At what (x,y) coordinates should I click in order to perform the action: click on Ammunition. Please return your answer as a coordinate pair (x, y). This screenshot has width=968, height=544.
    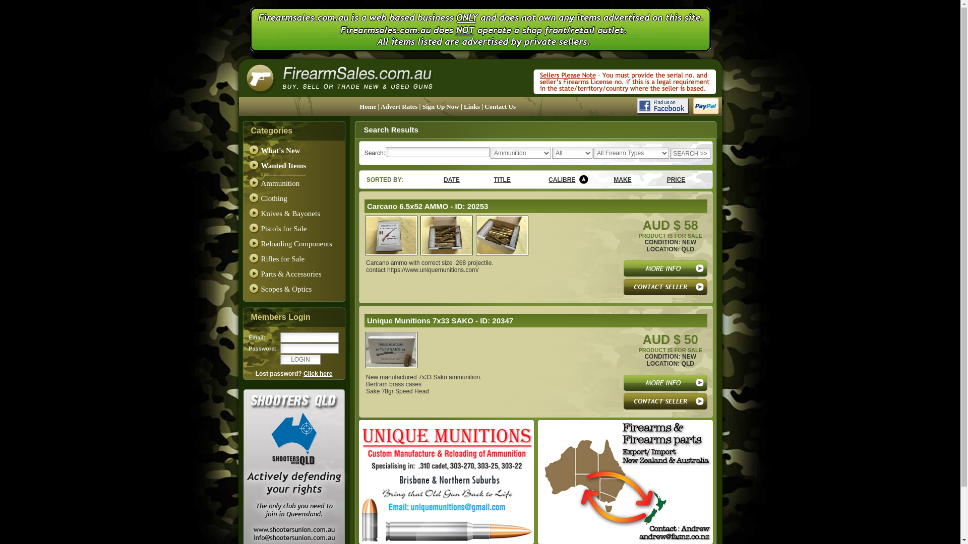
    Looking at the image, I should click on (280, 183).